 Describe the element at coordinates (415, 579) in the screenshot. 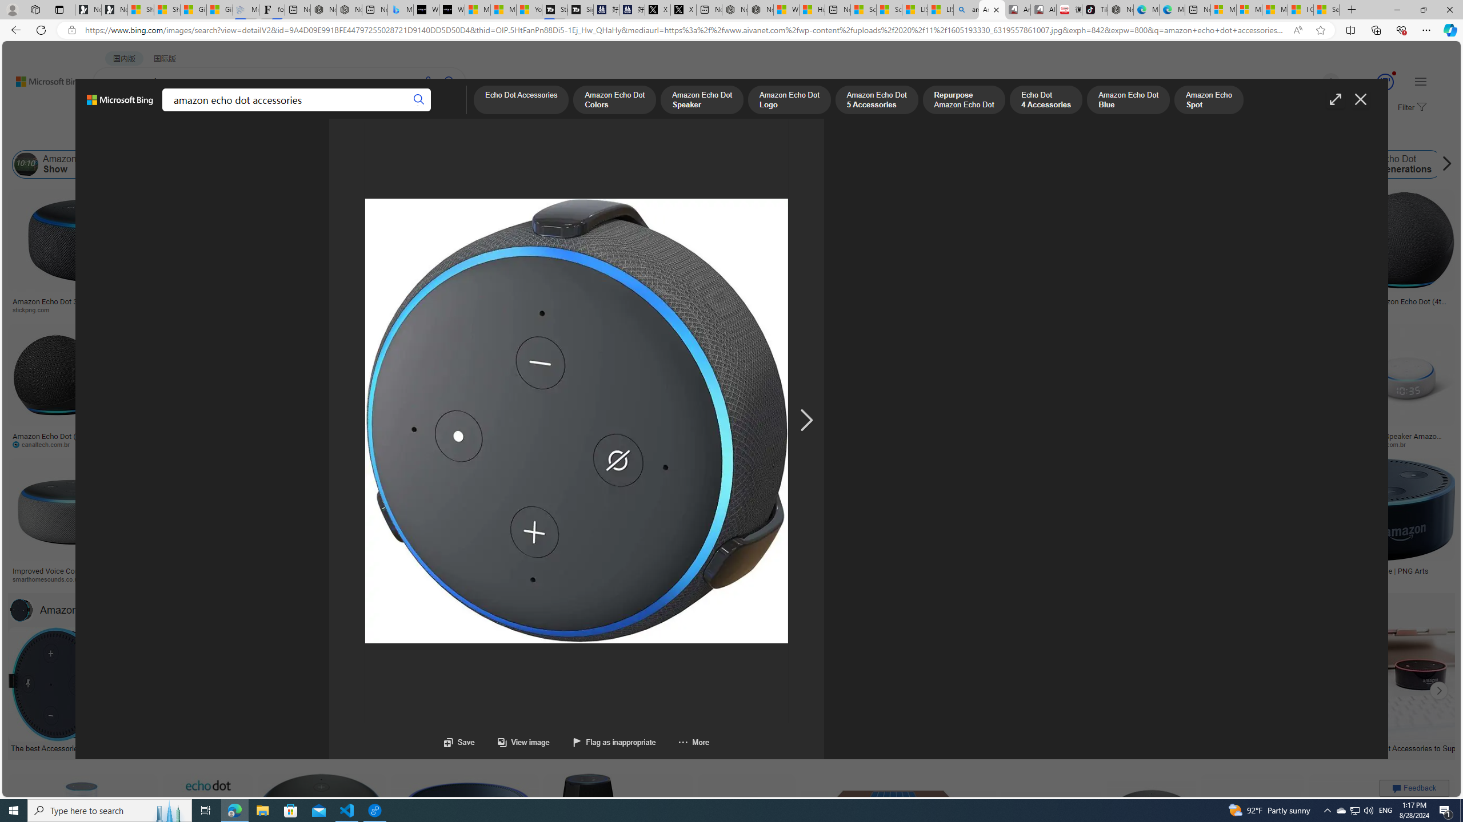

I see `Android Central` at that location.